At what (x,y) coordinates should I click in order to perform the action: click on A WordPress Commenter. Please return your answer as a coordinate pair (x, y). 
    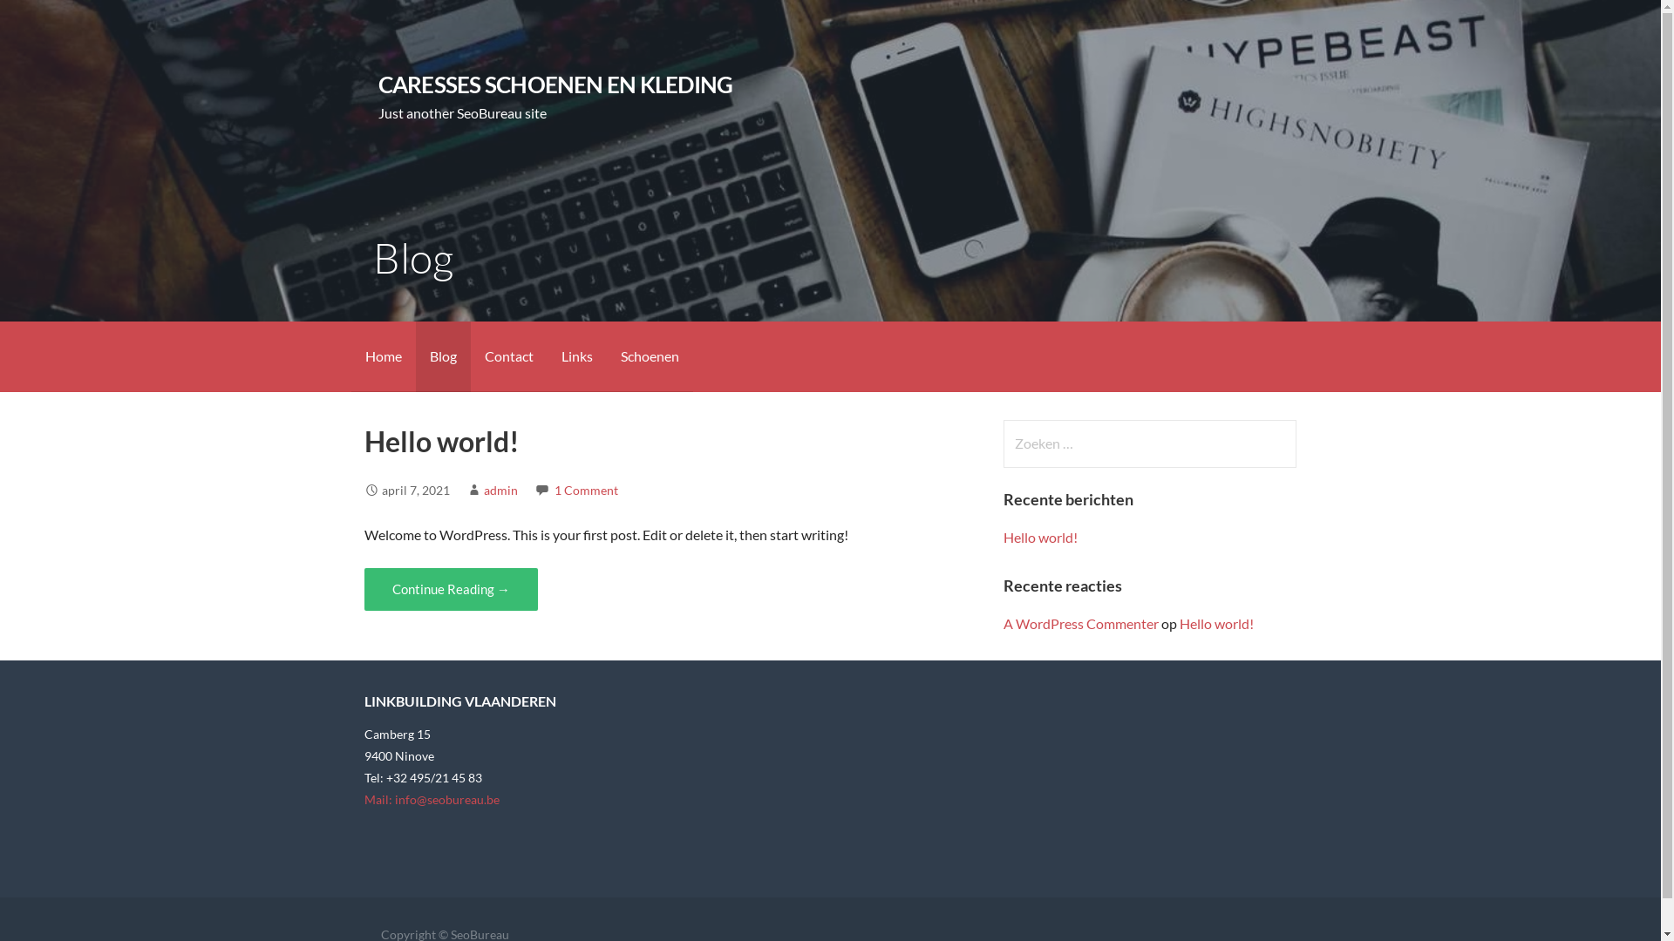
    Looking at the image, I should click on (1081, 624).